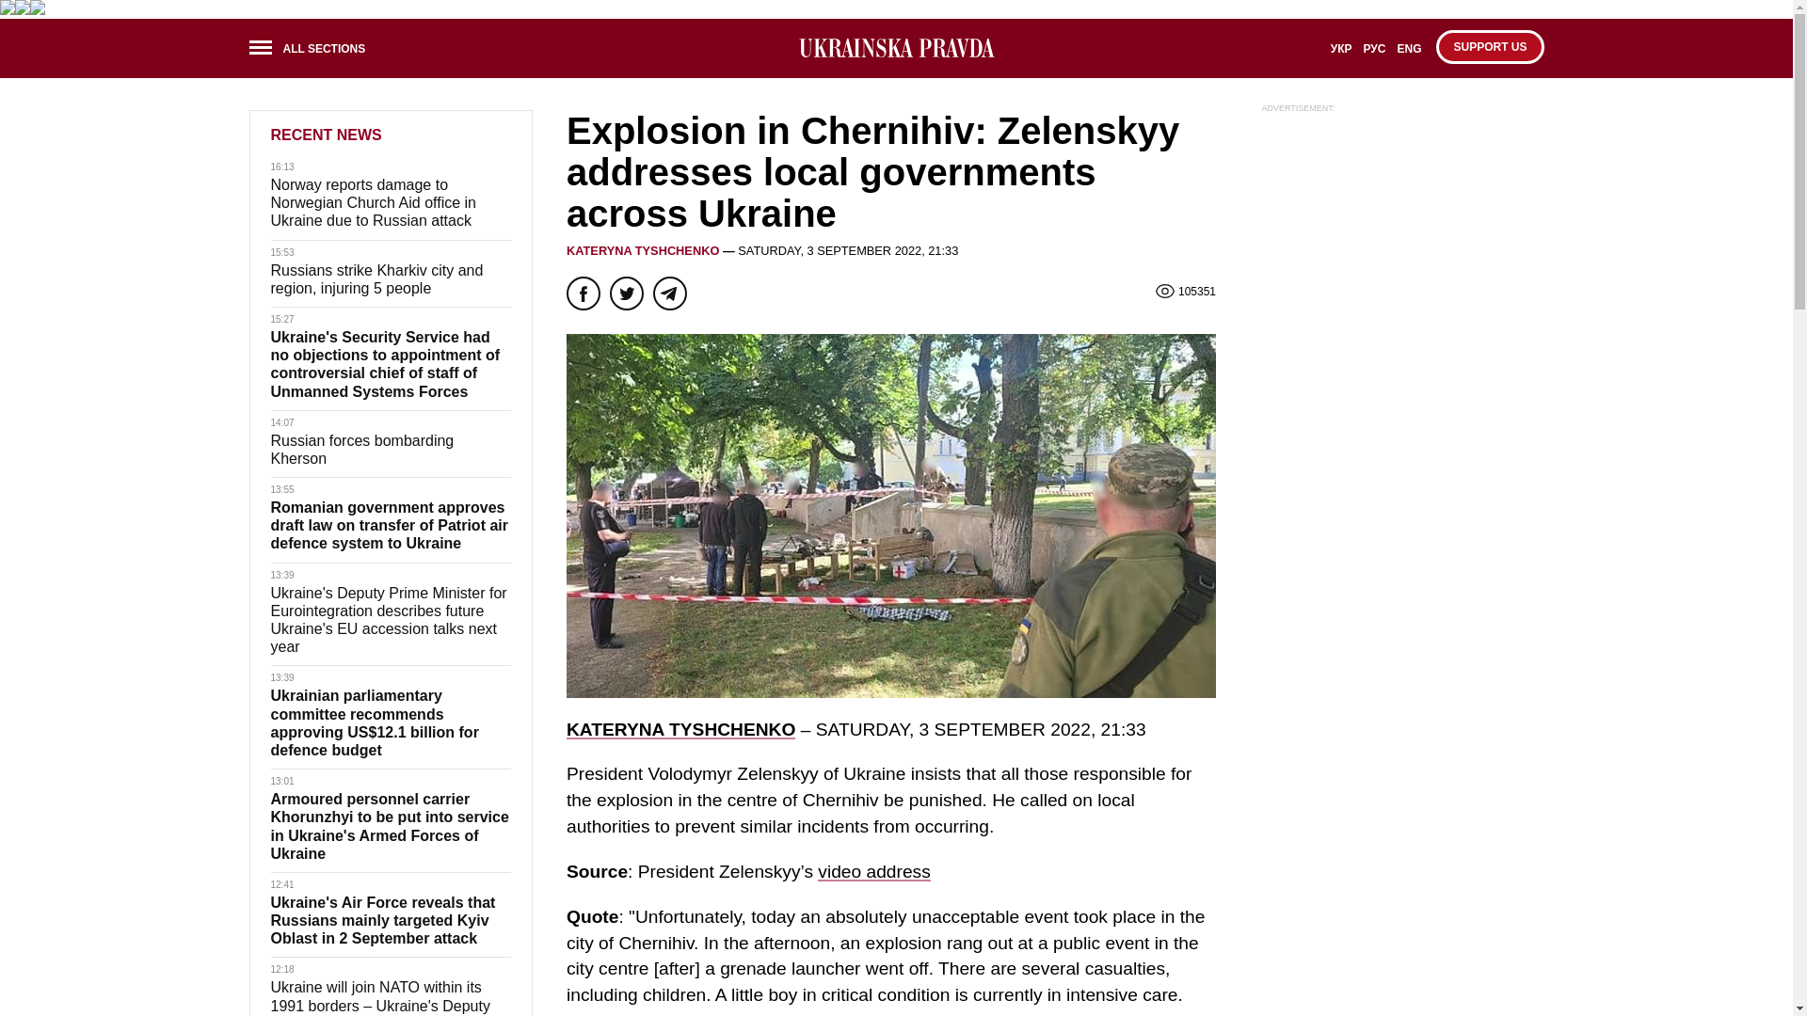  Describe the element at coordinates (680, 729) in the screenshot. I see `KATERYNA TYSHCHENKO` at that location.